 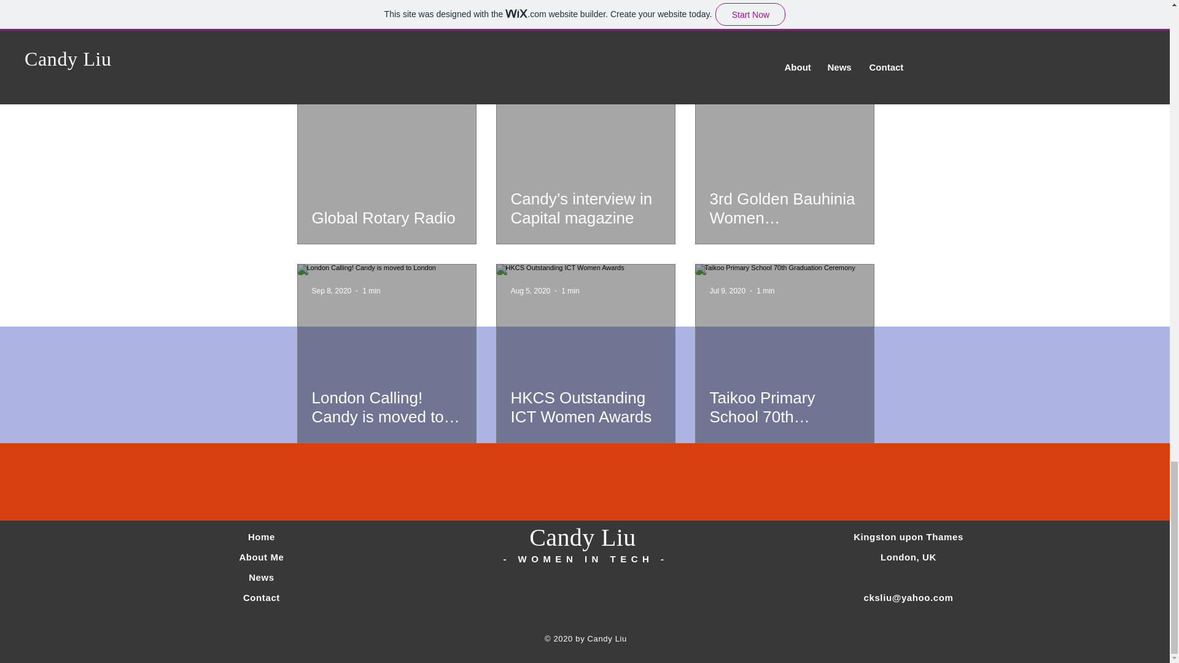 What do you see at coordinates (371, 91) in the screenshot?
I see `1 min` at bounding box center [371, 91].